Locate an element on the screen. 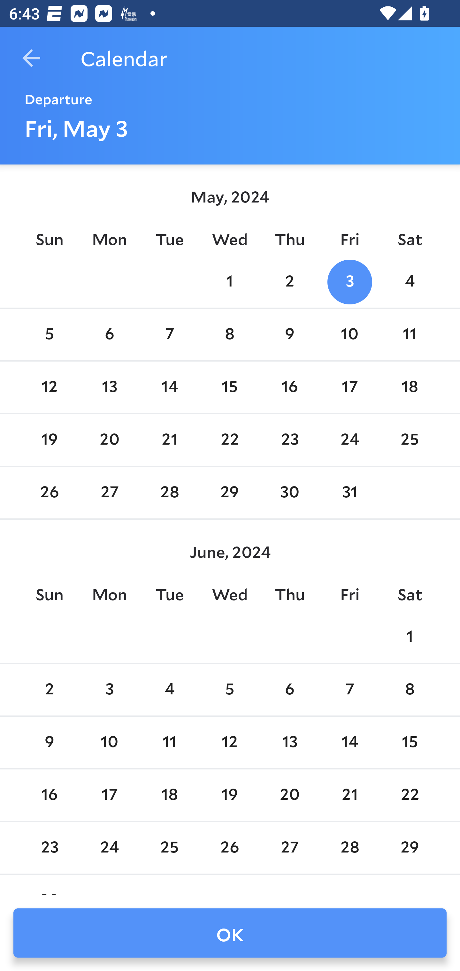  Navigate up is located at coordinates (31, 58).